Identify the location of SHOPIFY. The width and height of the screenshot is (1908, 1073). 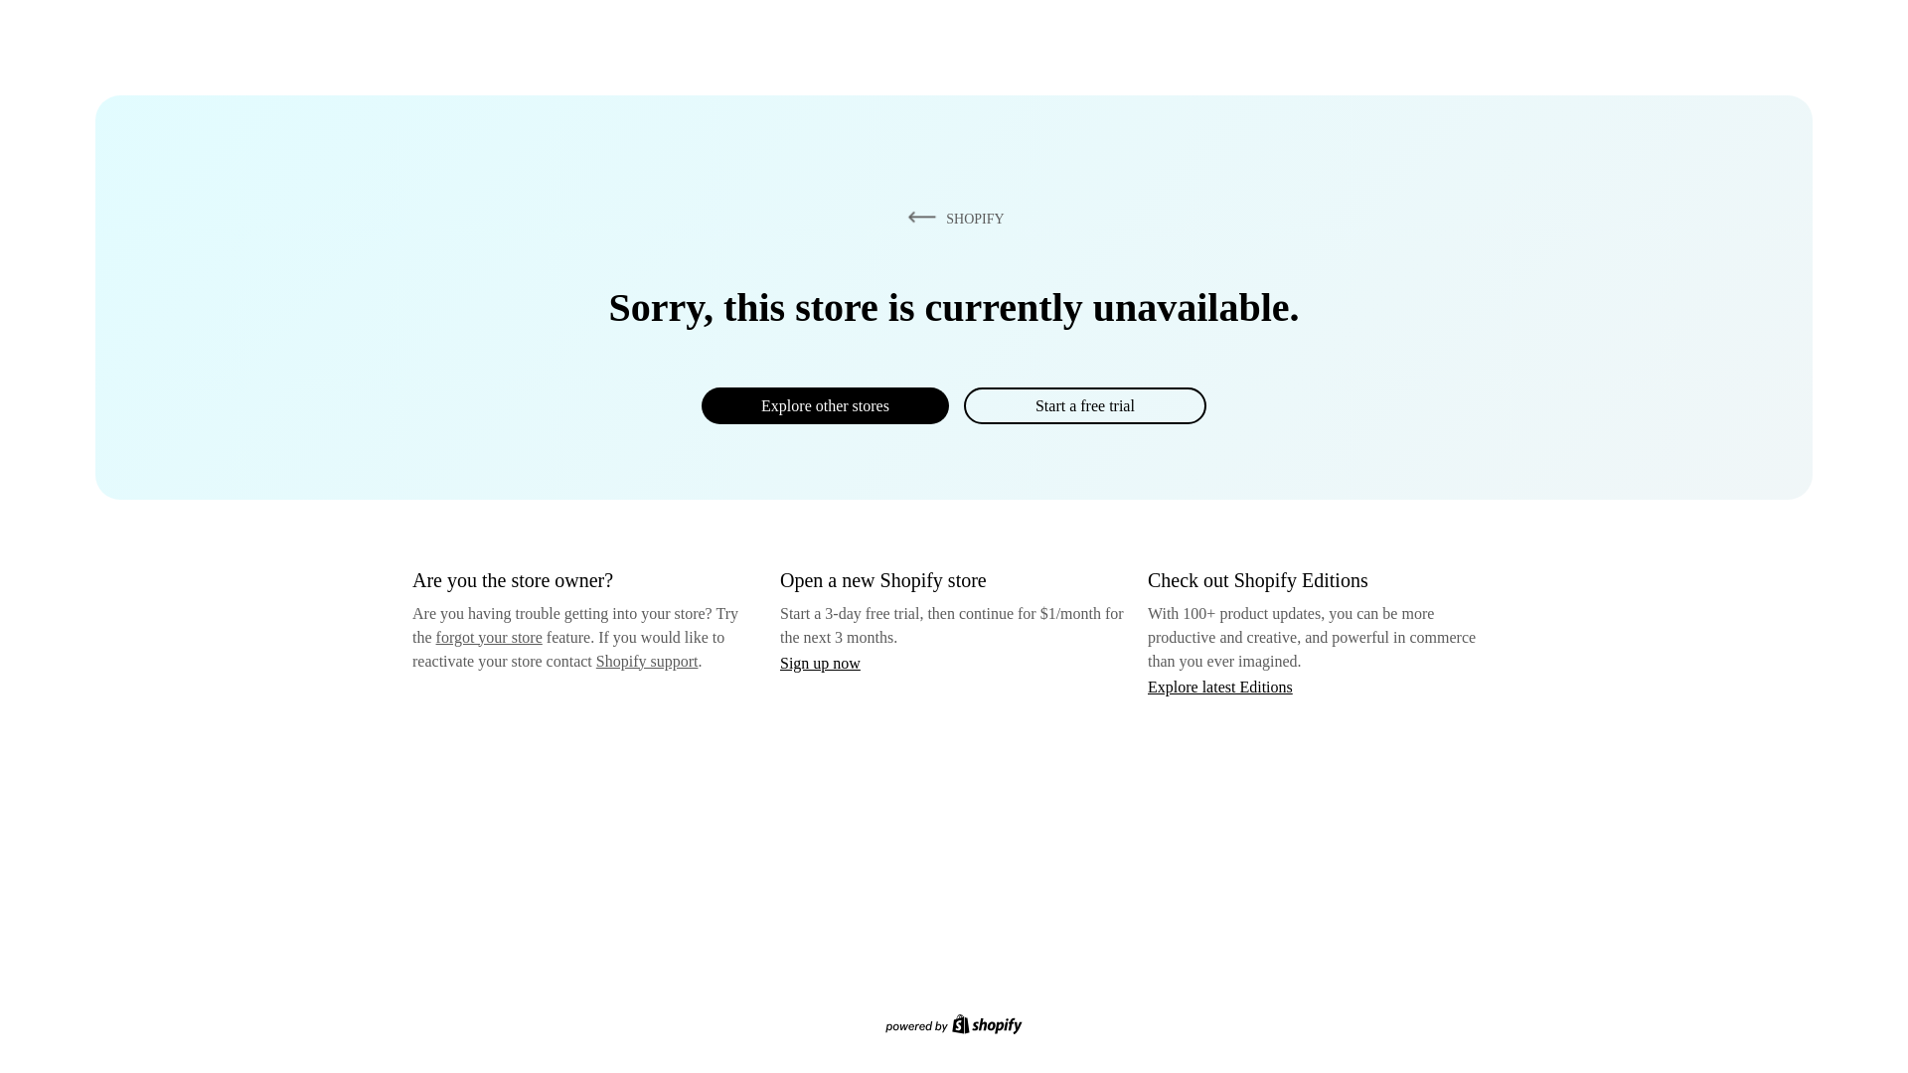
(952, 218).